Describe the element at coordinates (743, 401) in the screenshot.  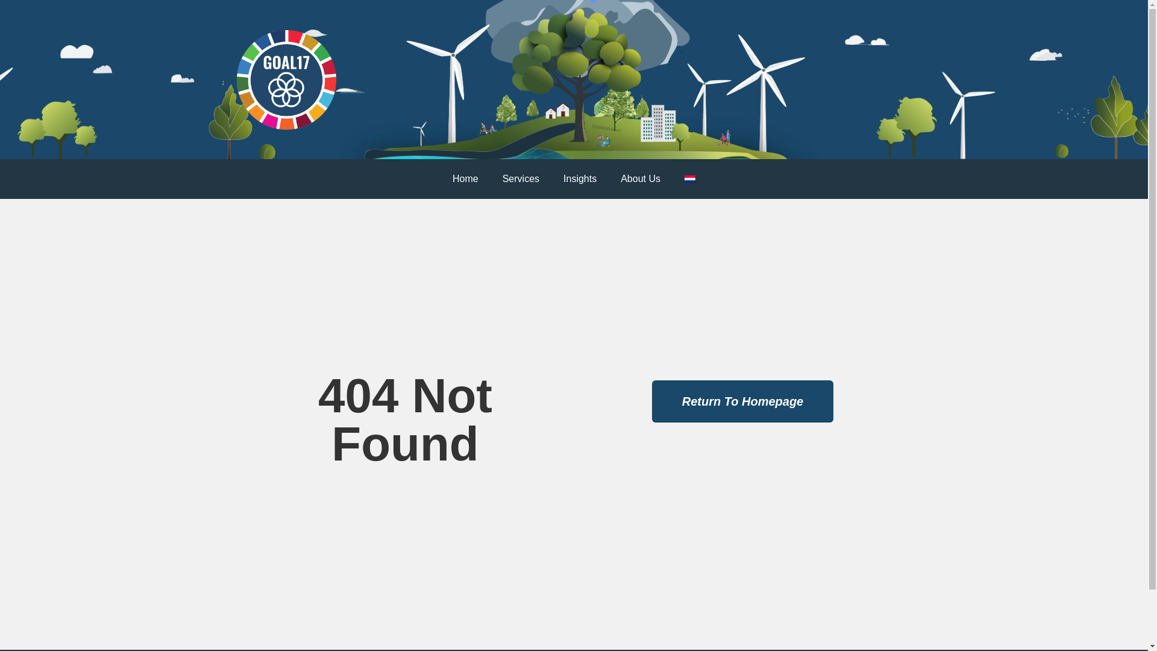
I see `Return To Homepage` at that location.